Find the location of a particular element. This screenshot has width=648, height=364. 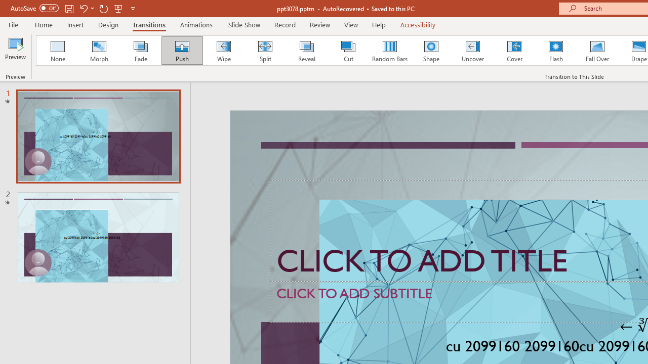

Reveal is located at coordinates (306, 51).